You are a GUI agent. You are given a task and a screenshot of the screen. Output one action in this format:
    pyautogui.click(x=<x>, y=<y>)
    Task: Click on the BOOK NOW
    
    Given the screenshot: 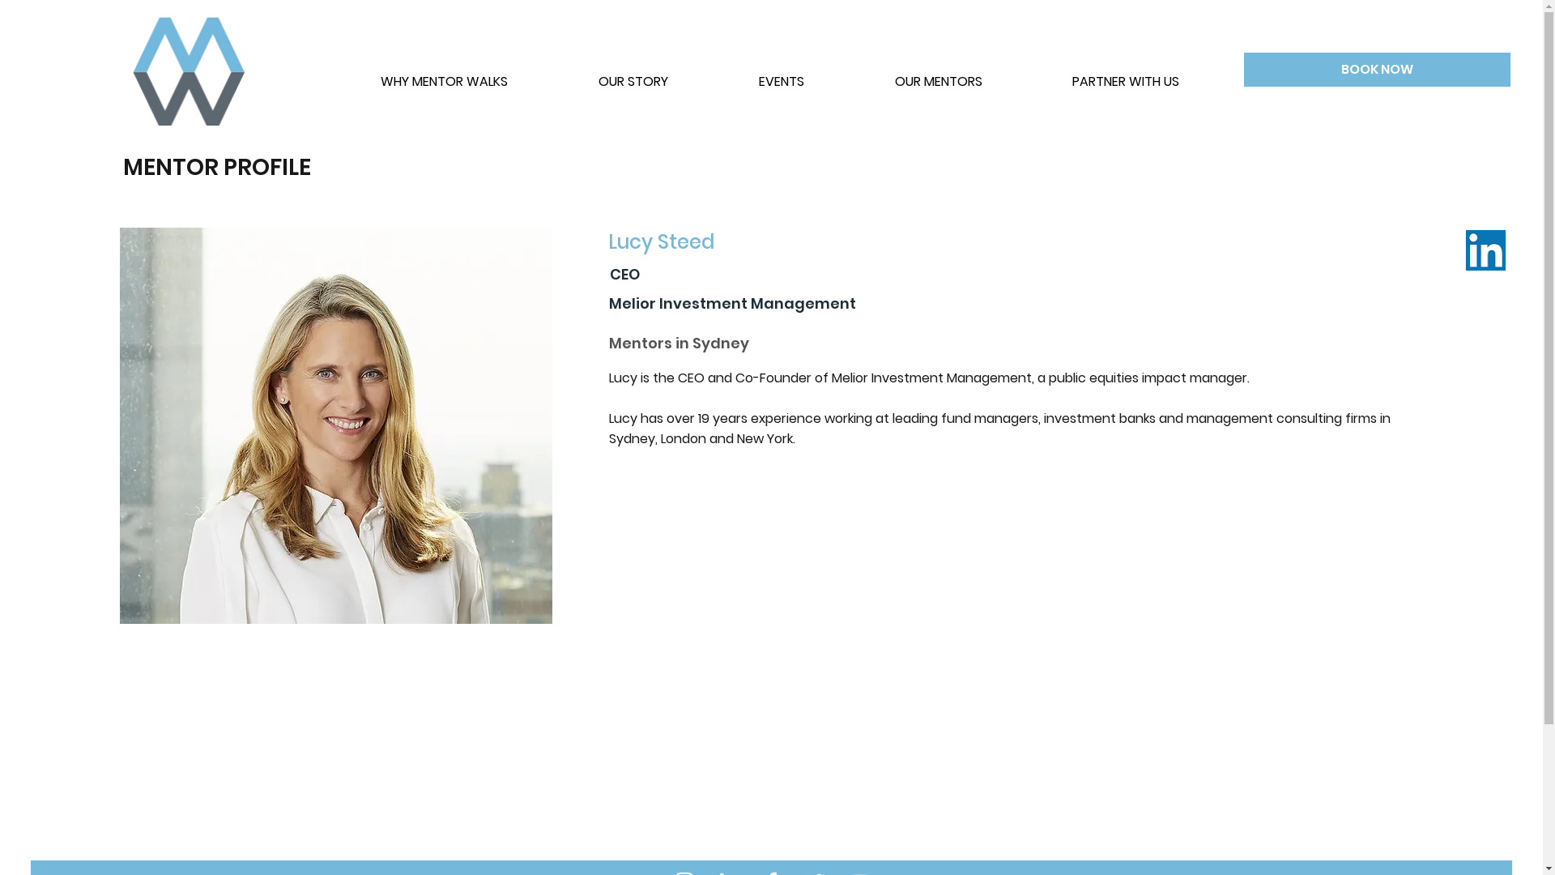 What is the action you would take?
    pyautogui.click(x=1377, y=70)
    